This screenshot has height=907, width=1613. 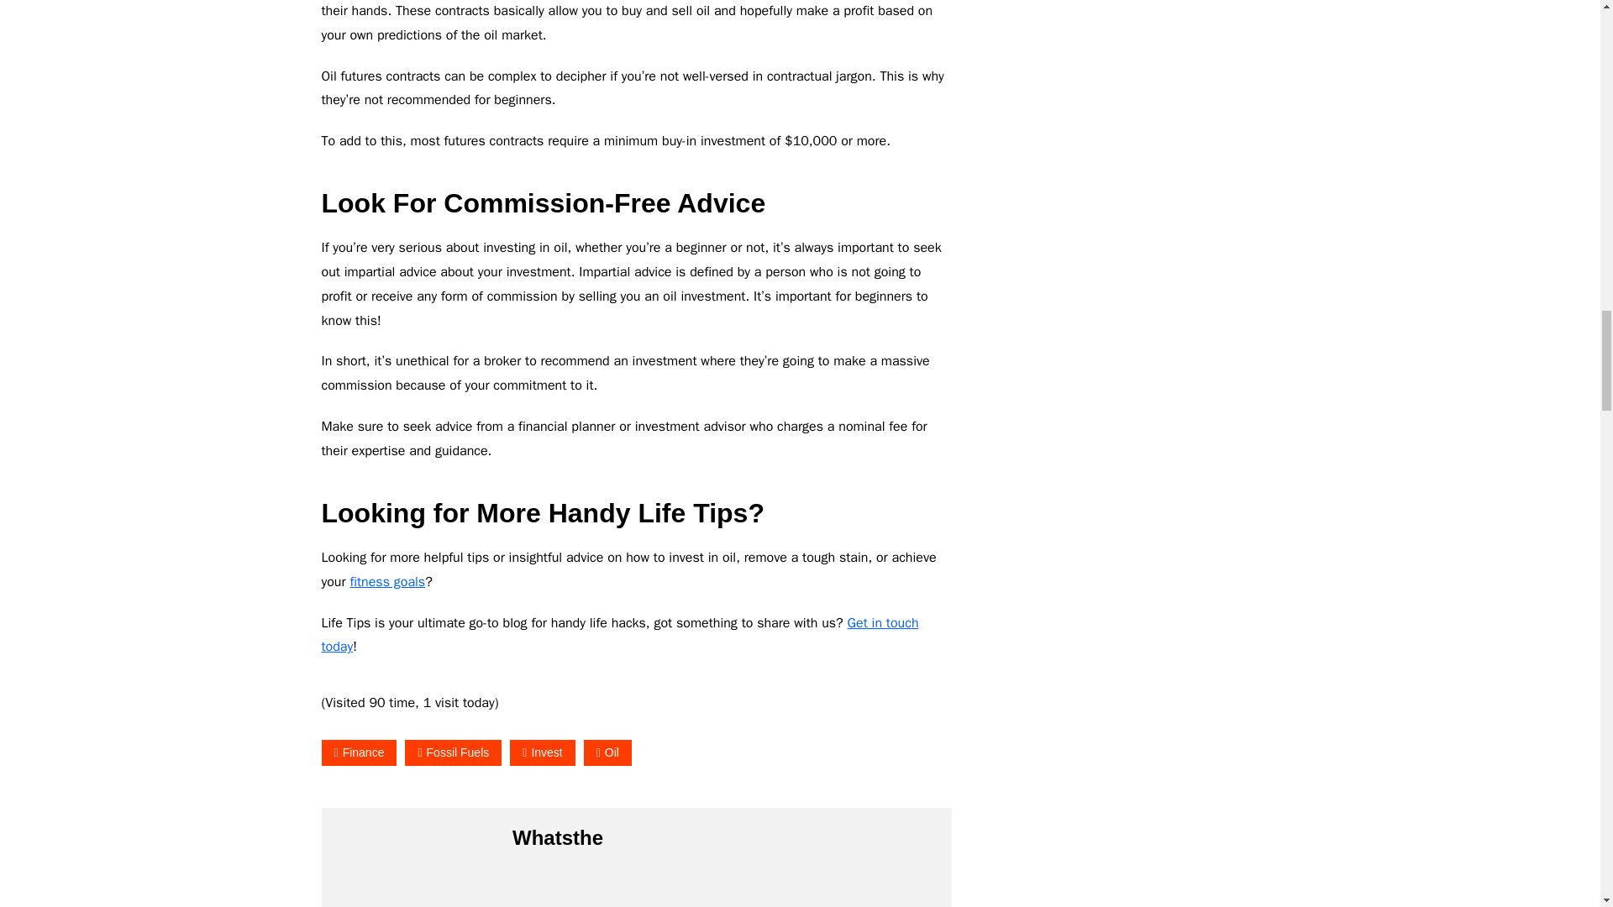 What do you see at coordinates (619, 635) in the screenshot?
I see `Get in touch today` at bounding box center [619, 635].